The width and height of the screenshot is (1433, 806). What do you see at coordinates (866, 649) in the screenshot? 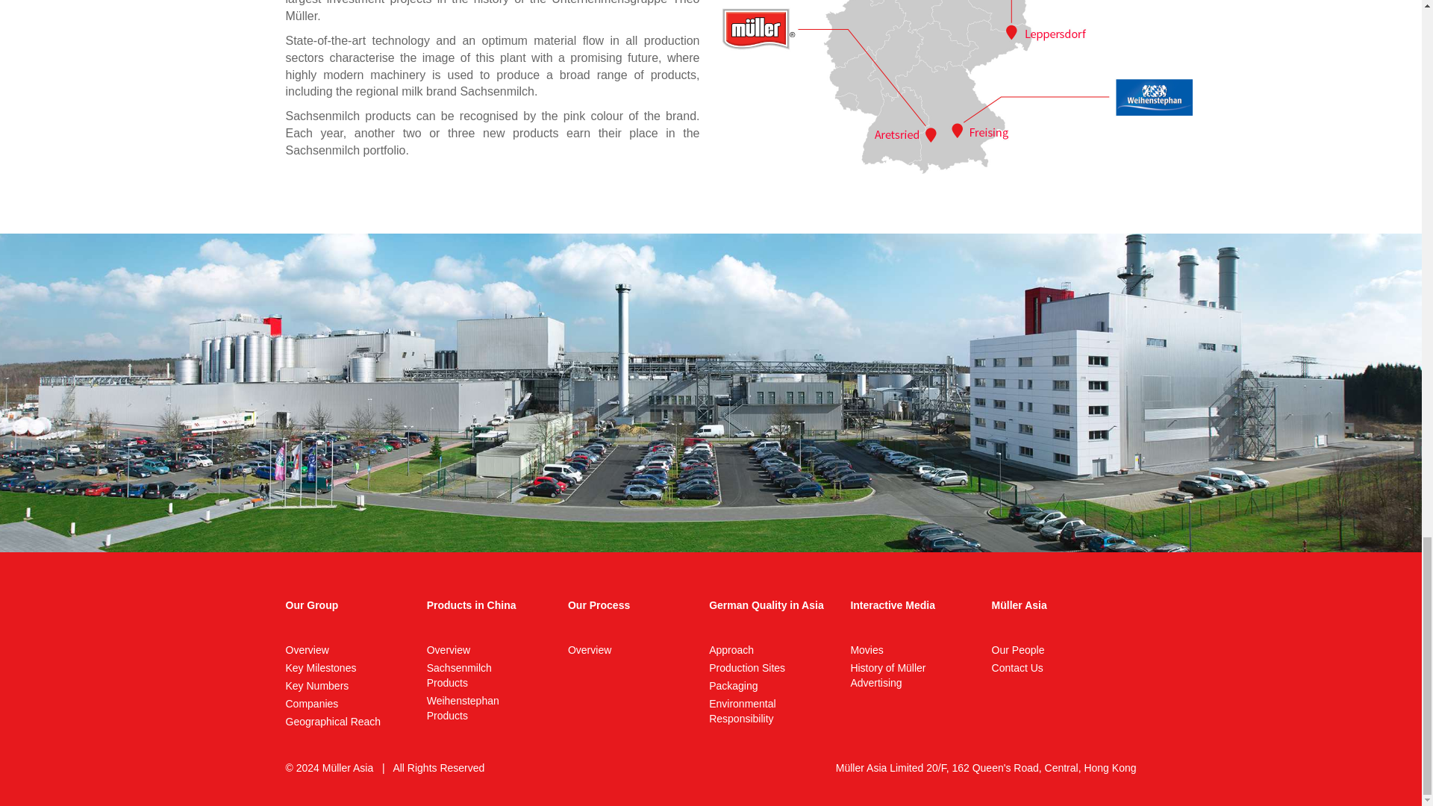
I see `Movies` at bounding box center [866, 649].